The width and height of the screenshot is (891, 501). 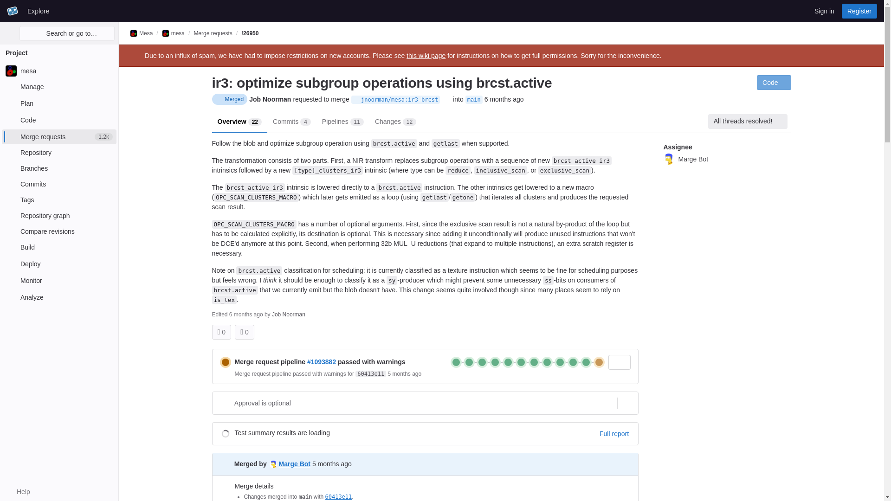 I want to click on Explore, so click(x=38, y=11).